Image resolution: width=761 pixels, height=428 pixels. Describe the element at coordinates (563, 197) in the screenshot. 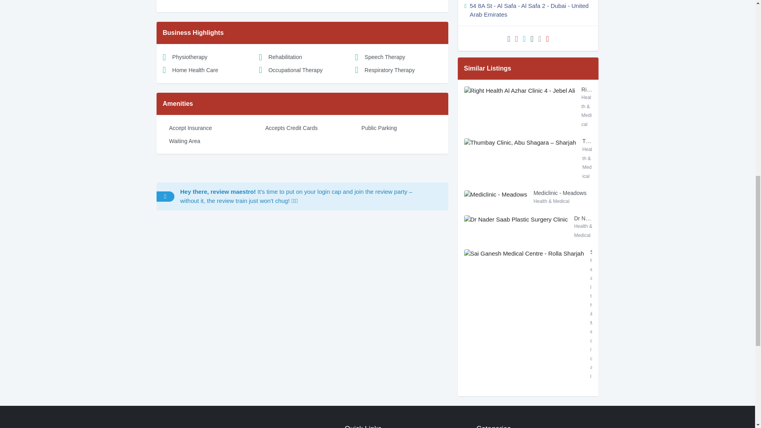

I see `Mediclinic - Meadows` at that location.